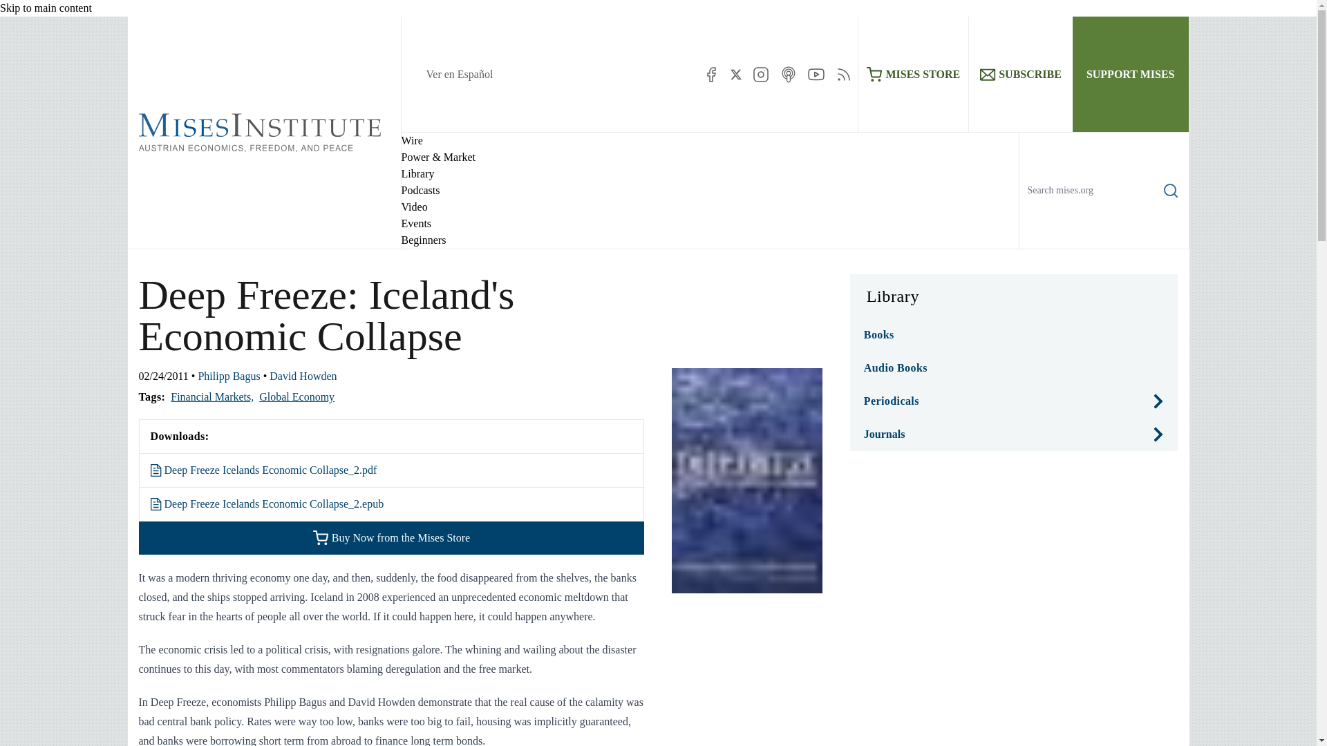 The image size is (1327, 746). I want to click on SUPPORT MISES, so click(1131, 74).